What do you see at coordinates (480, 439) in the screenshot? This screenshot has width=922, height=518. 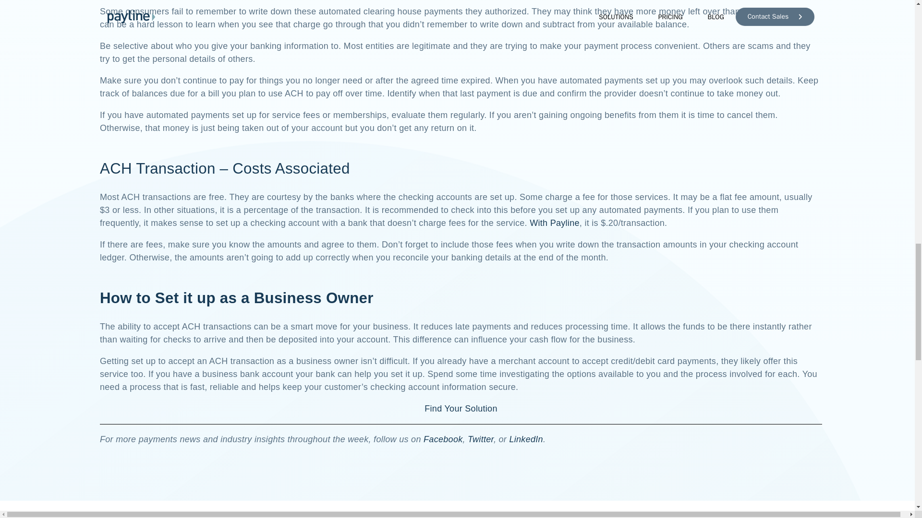 I see `Twitter` at bounding box center [480, 439].